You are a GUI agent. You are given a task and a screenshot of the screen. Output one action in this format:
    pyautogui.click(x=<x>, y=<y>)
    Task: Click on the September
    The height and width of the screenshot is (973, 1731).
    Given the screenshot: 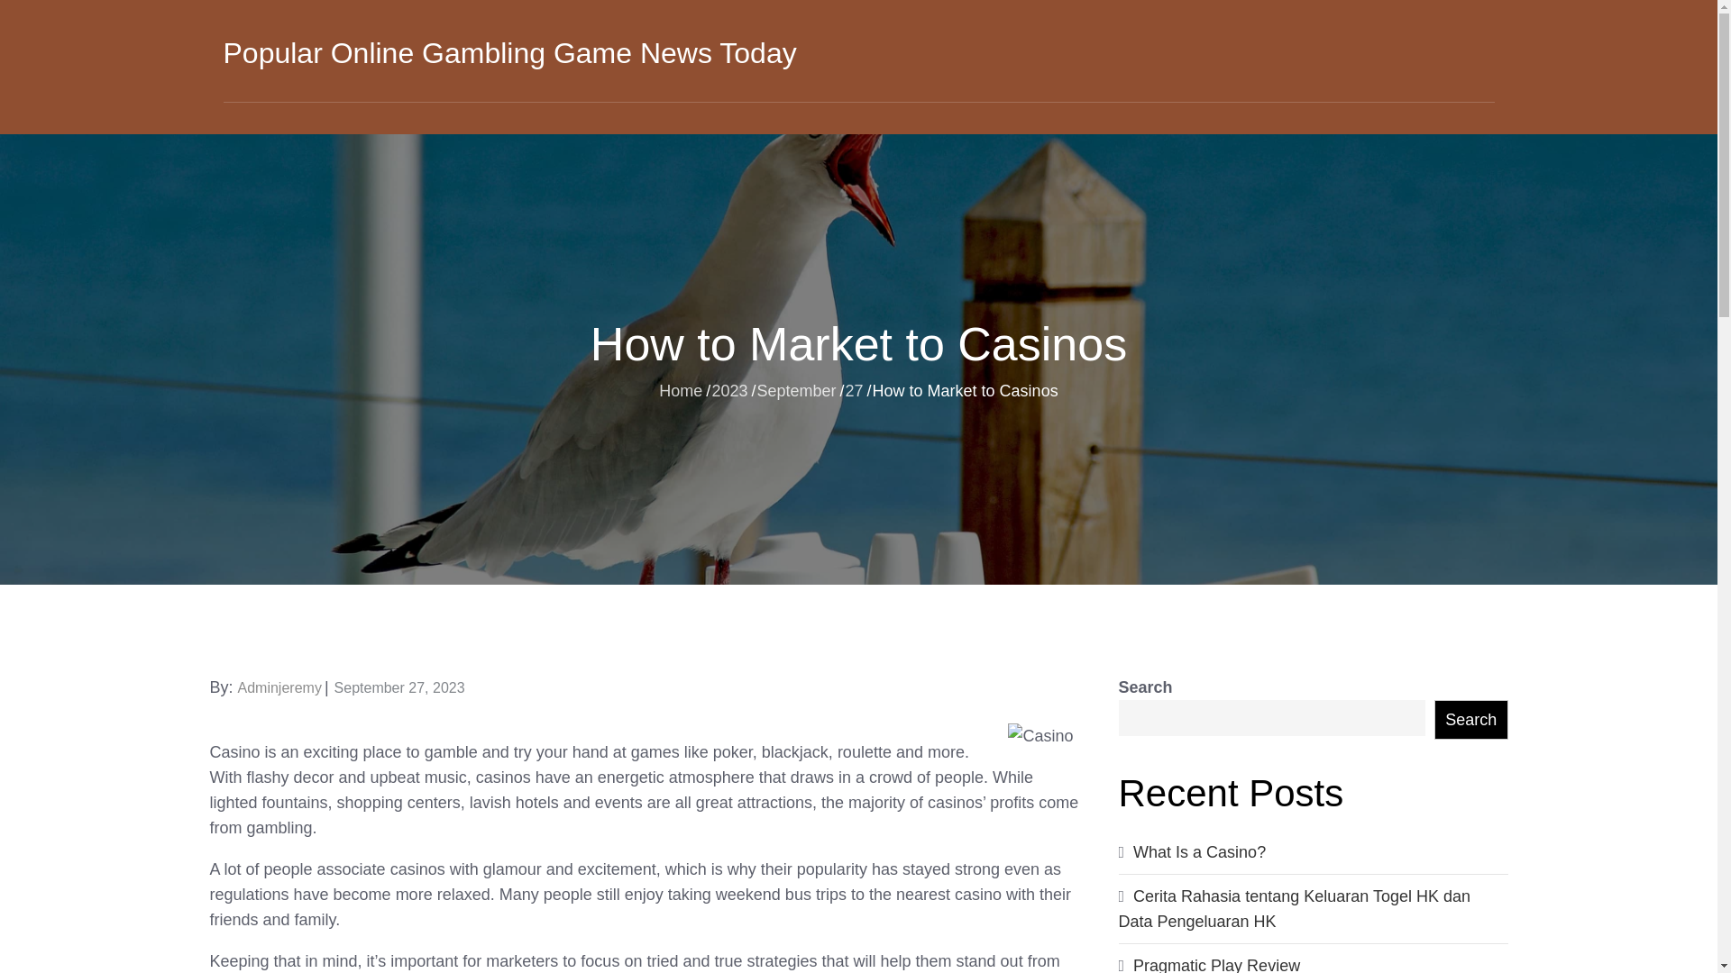 What is the action you would take?
    pyautogui.click(x=796, y=389)
    